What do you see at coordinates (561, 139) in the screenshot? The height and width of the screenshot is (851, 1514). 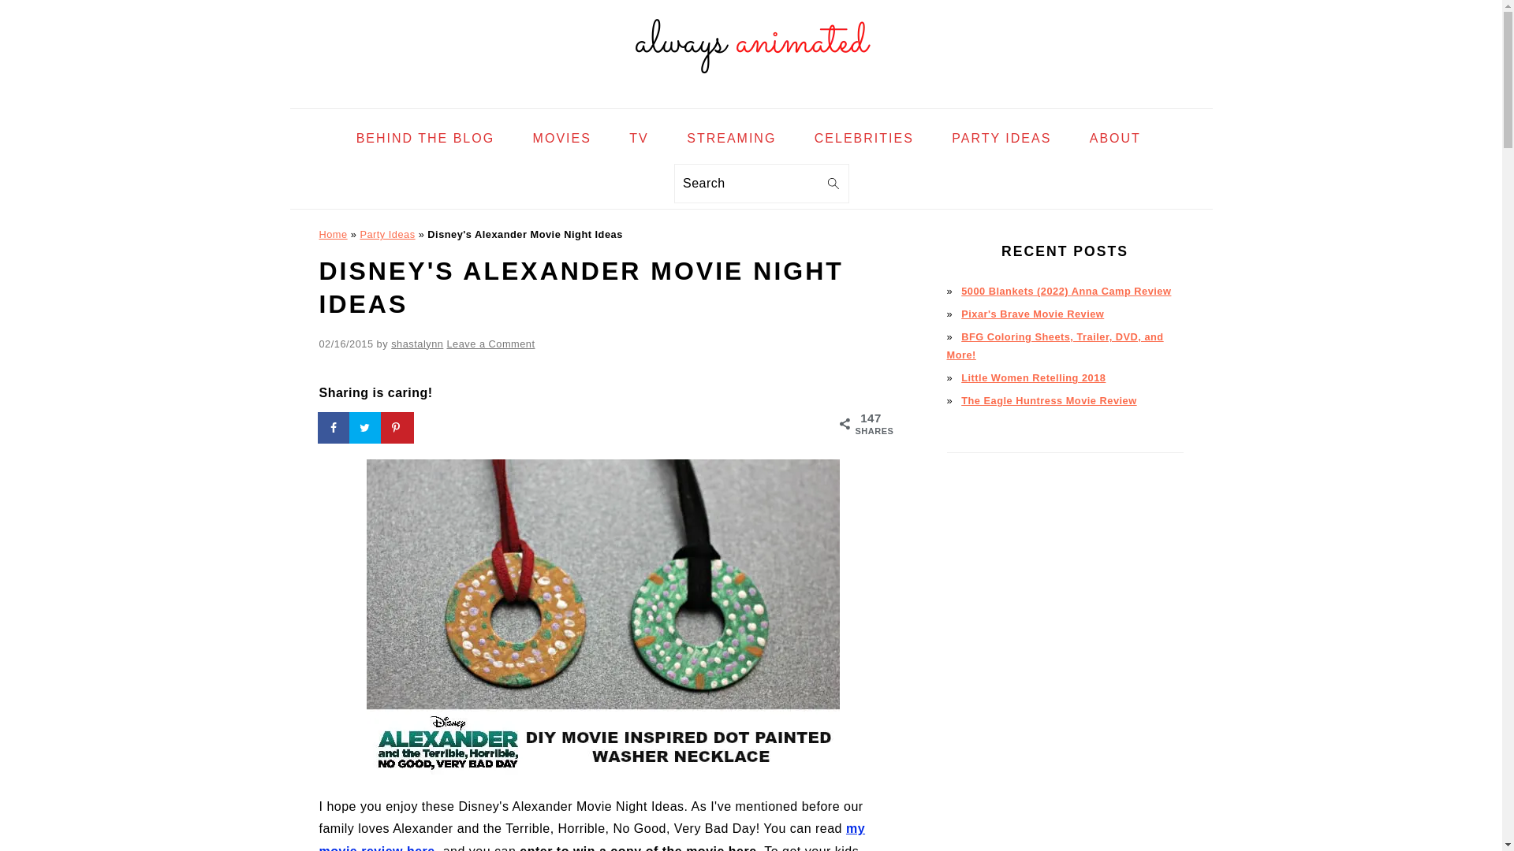 I see `MOVIES` at bounding box center [561, 139].